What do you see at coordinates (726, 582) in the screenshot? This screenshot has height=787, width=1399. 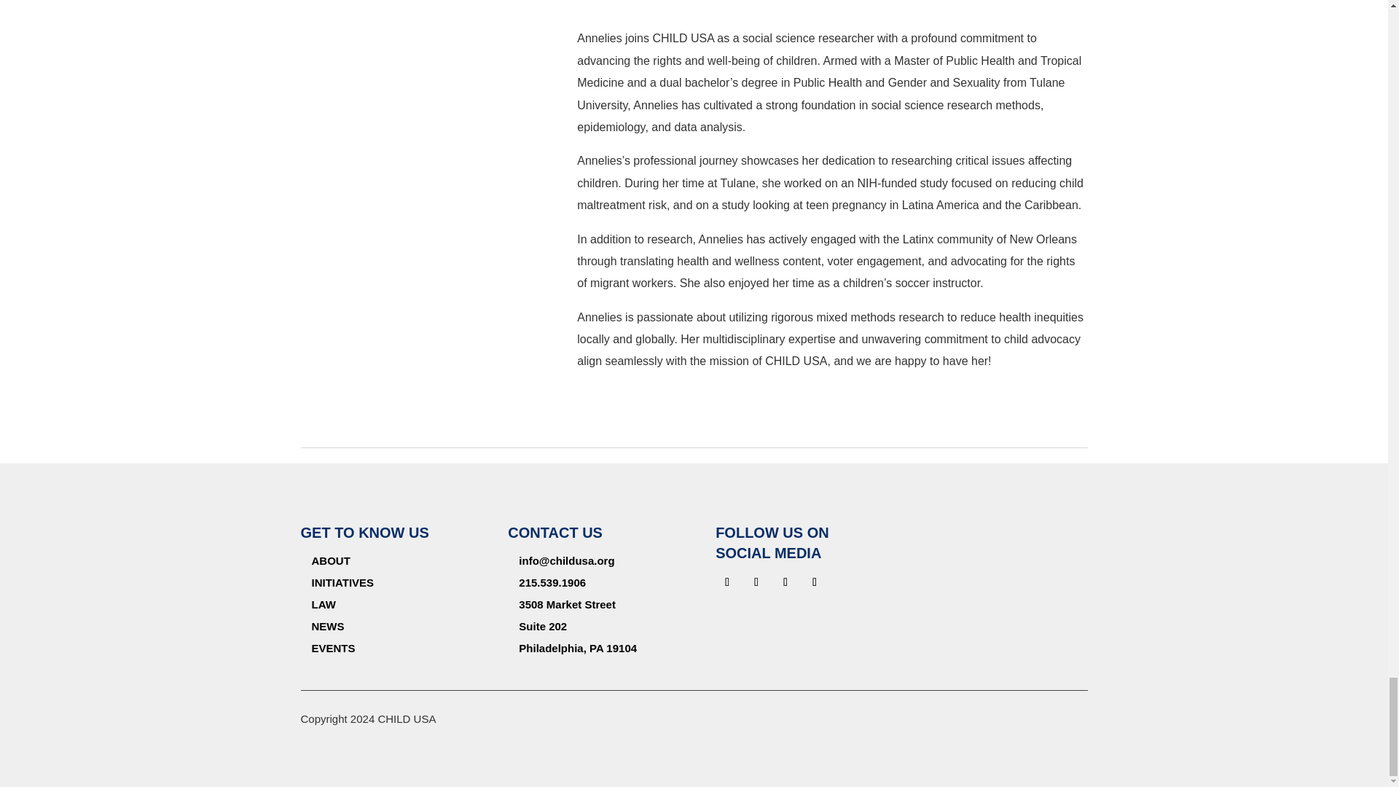 I see `Follow on X` at bounding box center [726, 582].